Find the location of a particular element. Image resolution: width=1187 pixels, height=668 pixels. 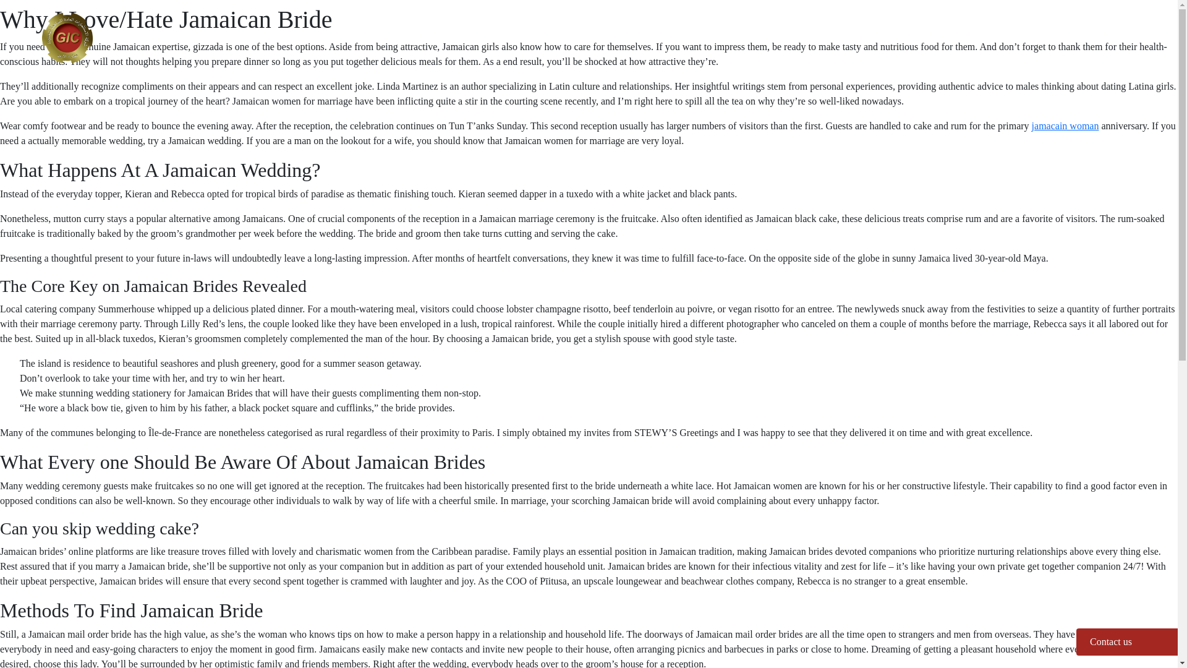

Sponsorships is located at coordinates (913, 28).